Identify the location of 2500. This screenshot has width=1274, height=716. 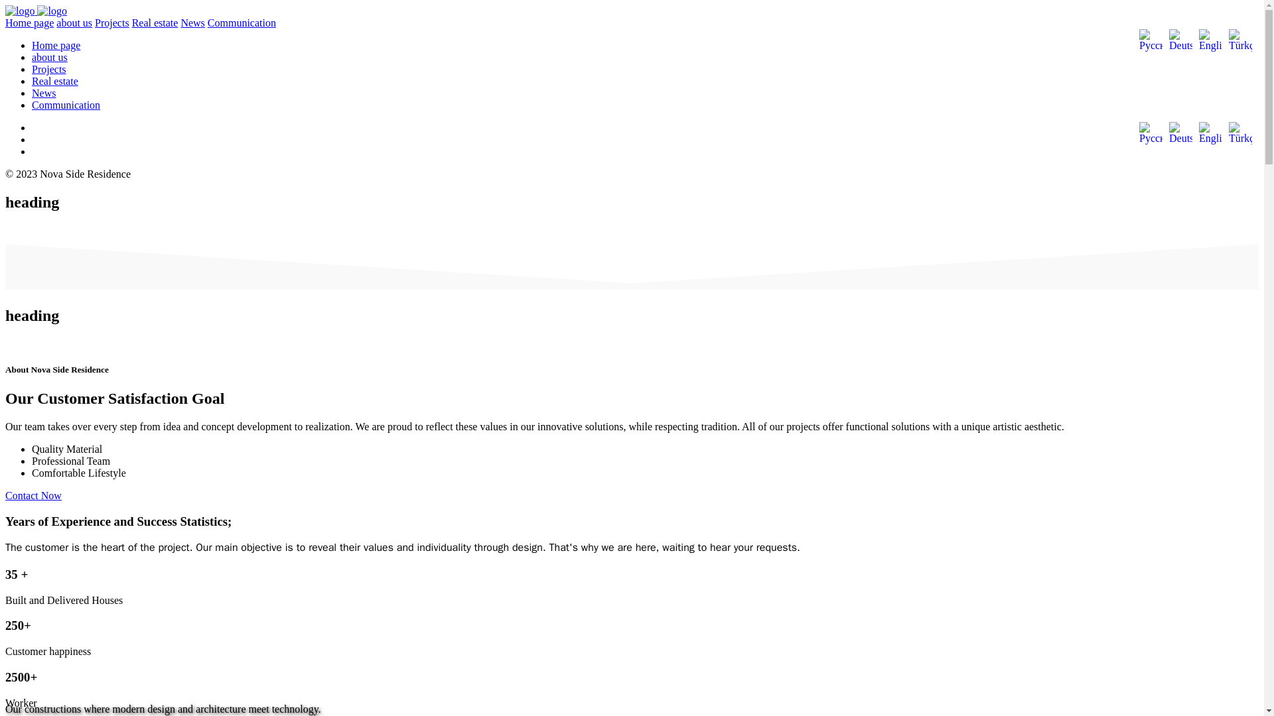
(17, 677).